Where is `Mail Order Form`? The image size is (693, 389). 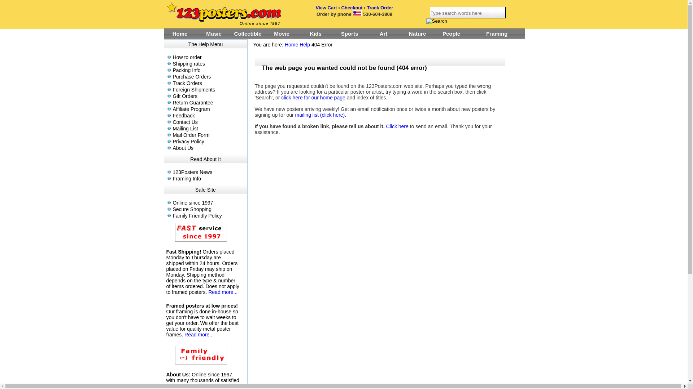
Mail Order Form is located at coordinates (209, 135).